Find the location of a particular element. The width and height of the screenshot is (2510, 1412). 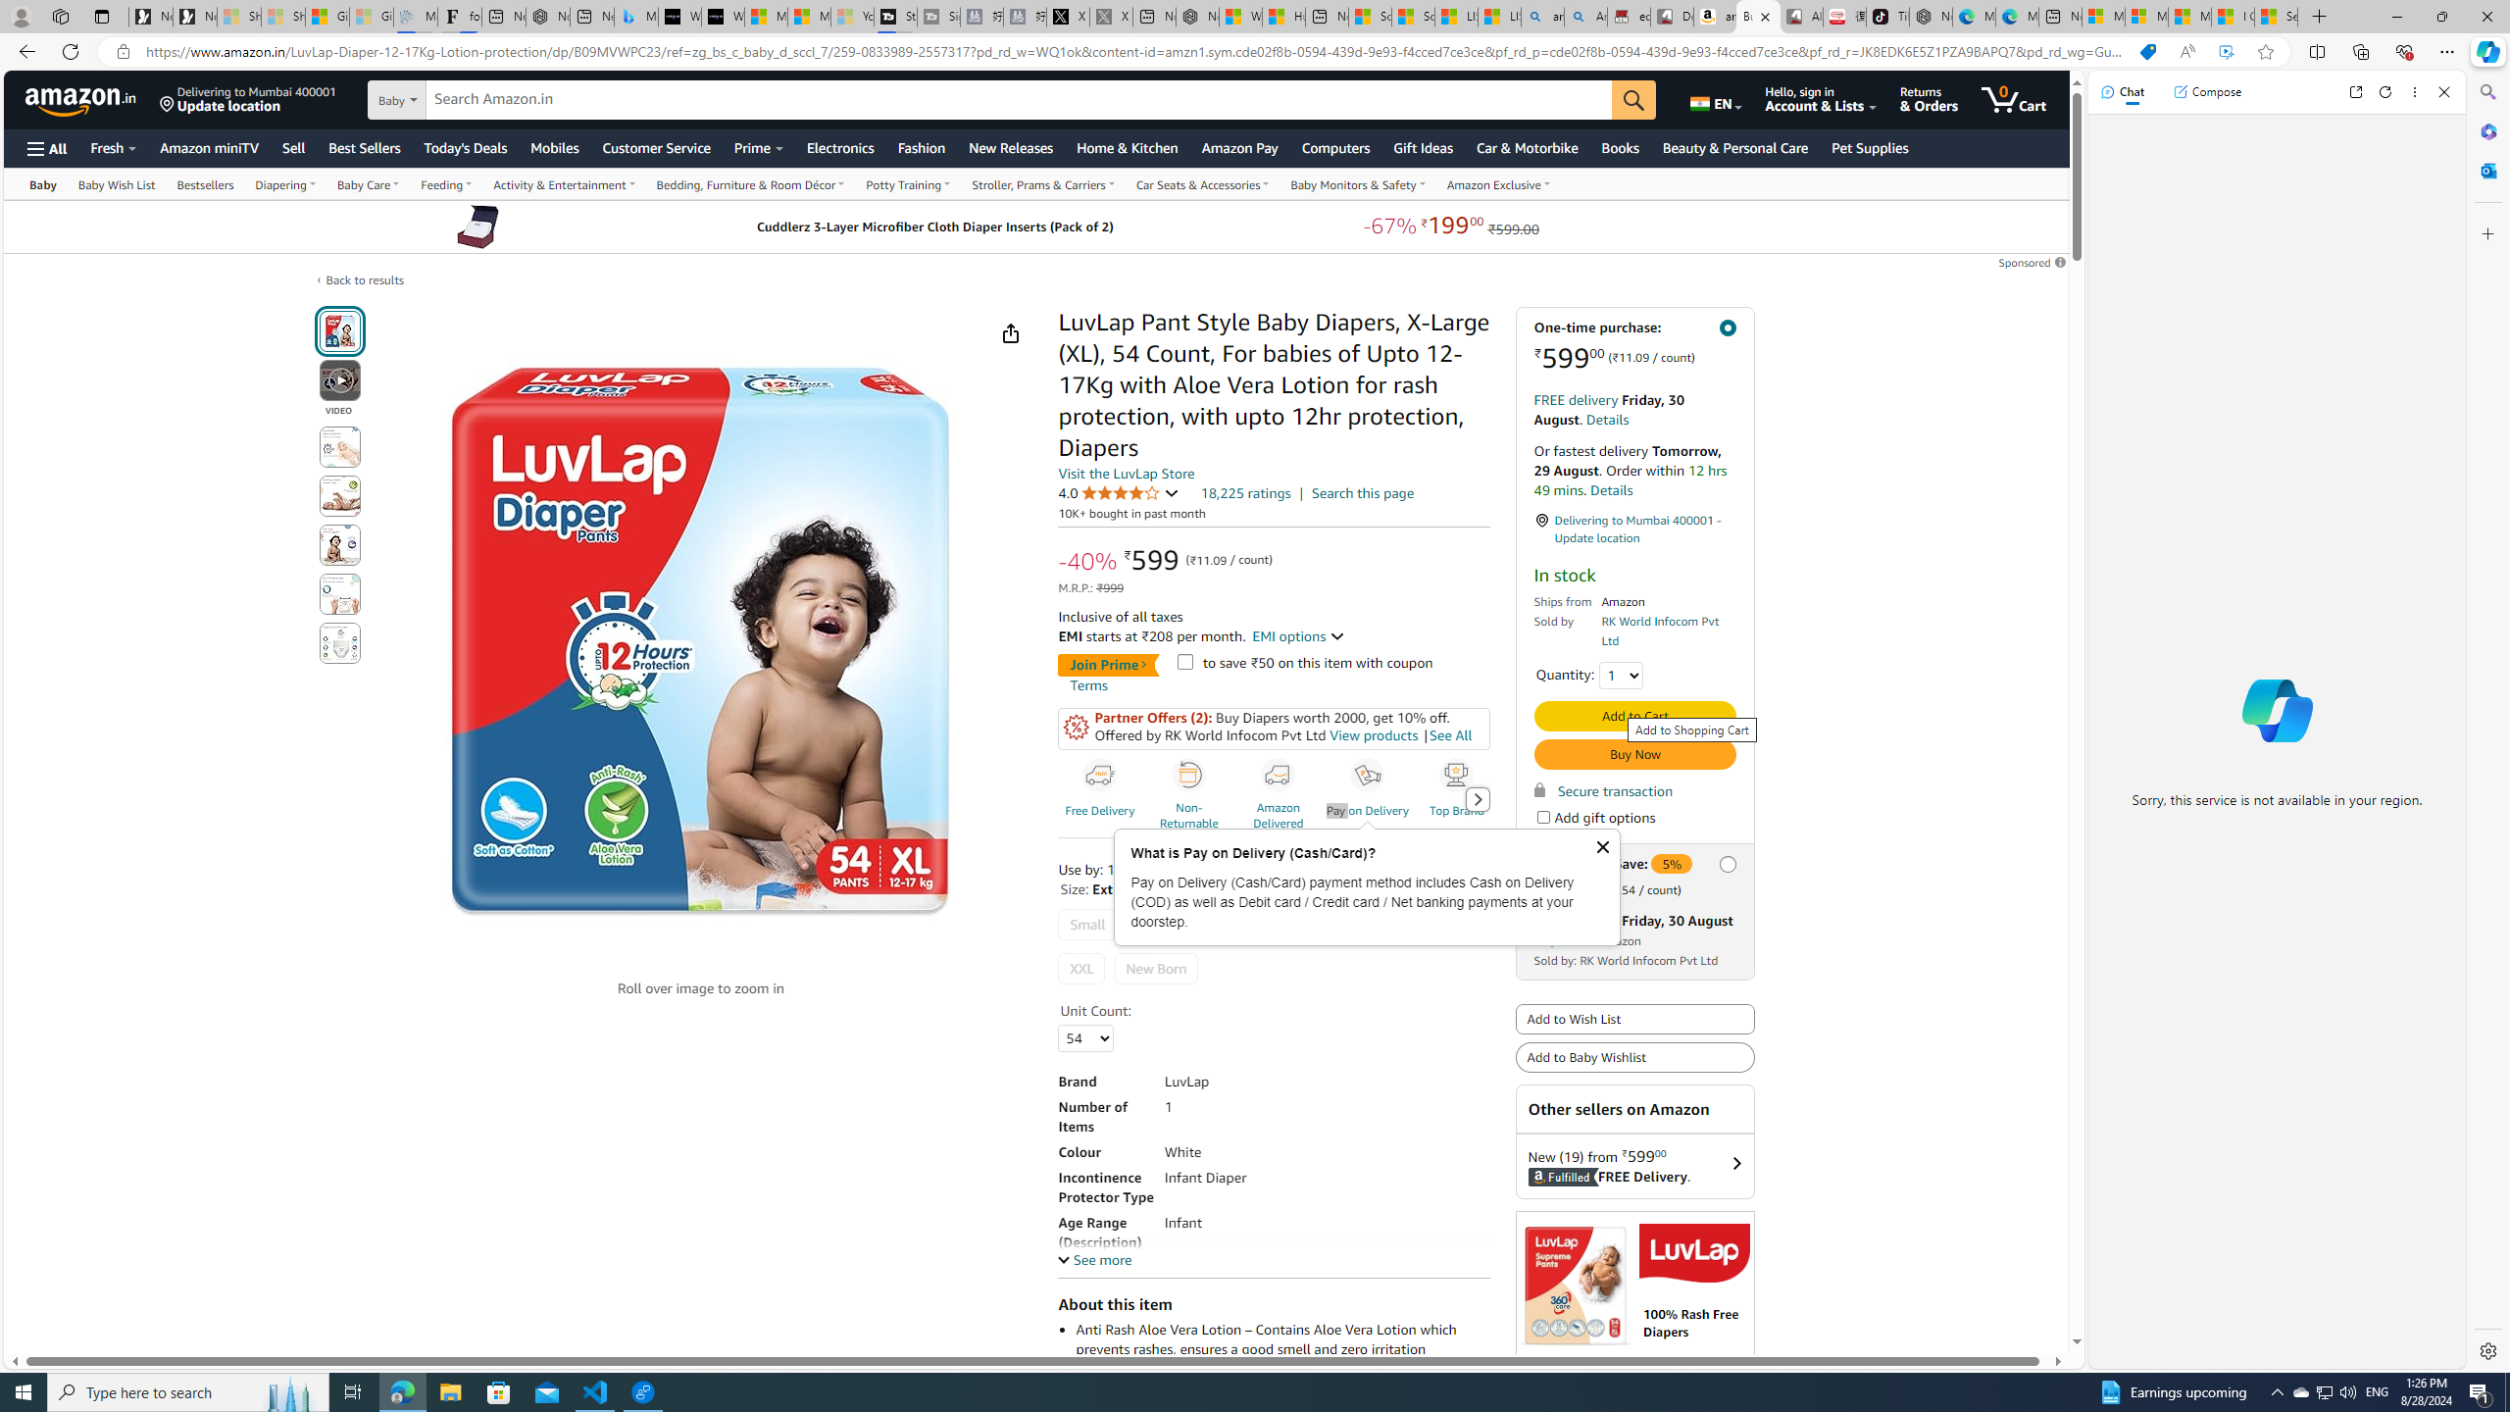

Open link in new tab is located at coordinates (2355, 92).